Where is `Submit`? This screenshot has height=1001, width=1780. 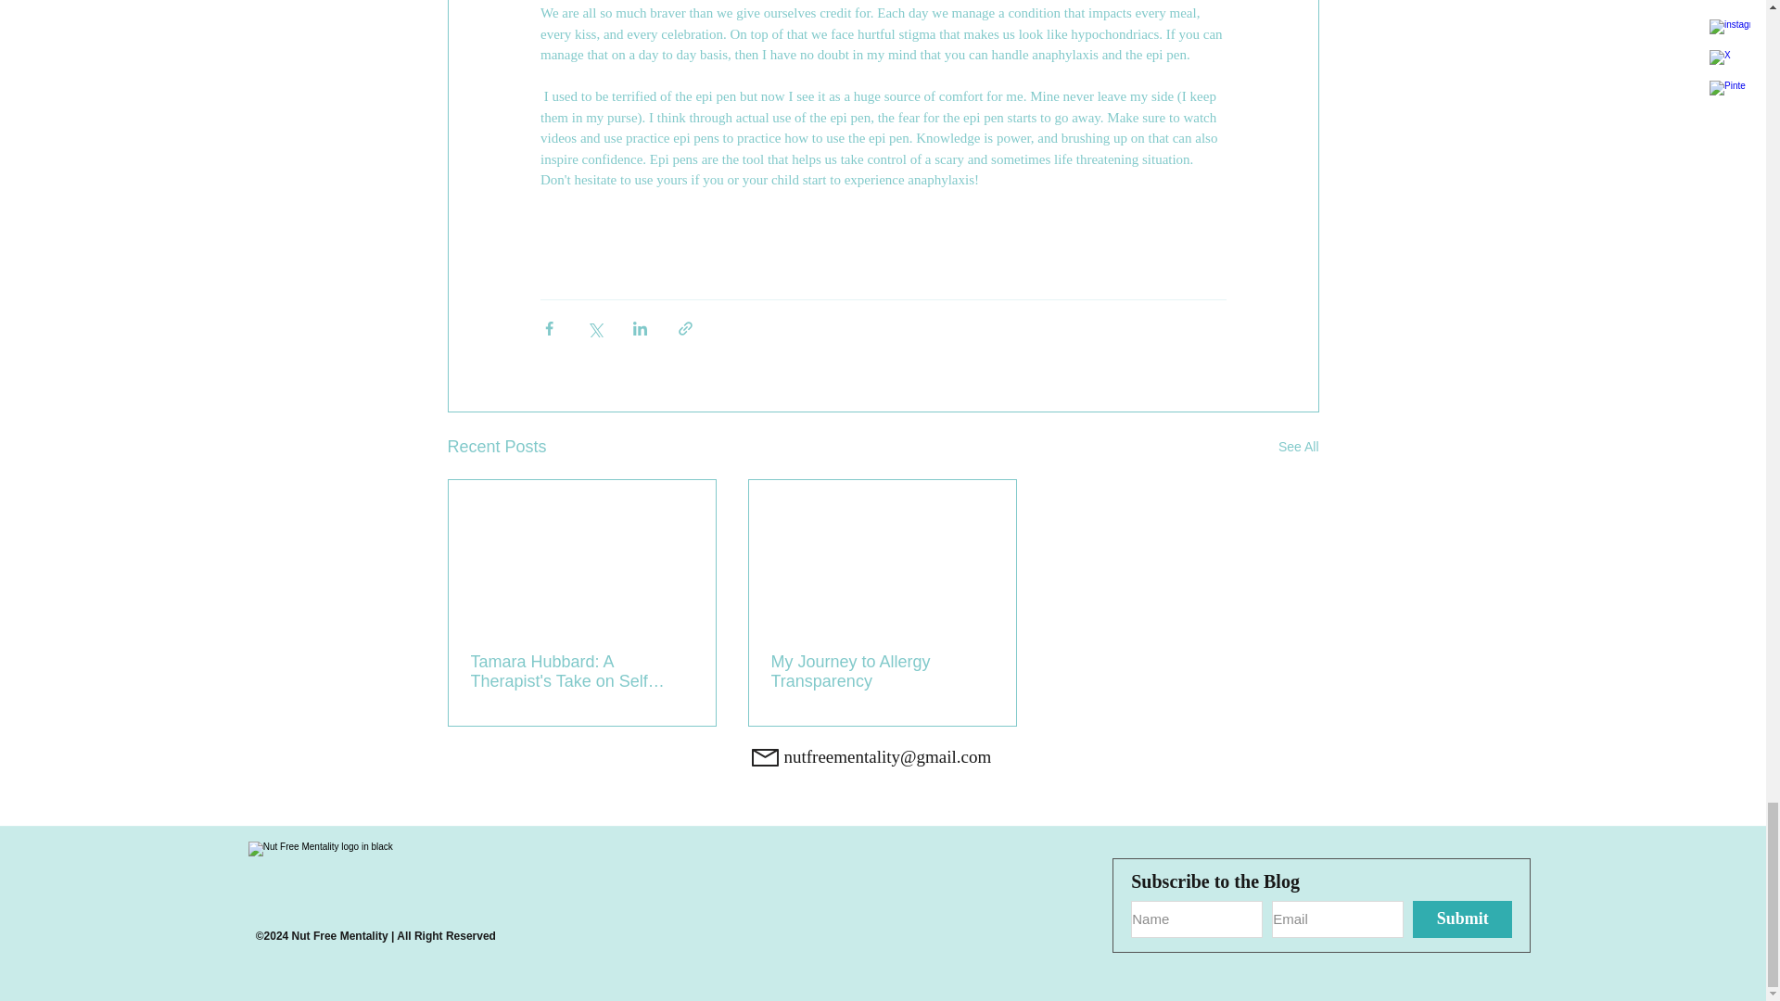
Submit is located at coordinates (1462, 919).